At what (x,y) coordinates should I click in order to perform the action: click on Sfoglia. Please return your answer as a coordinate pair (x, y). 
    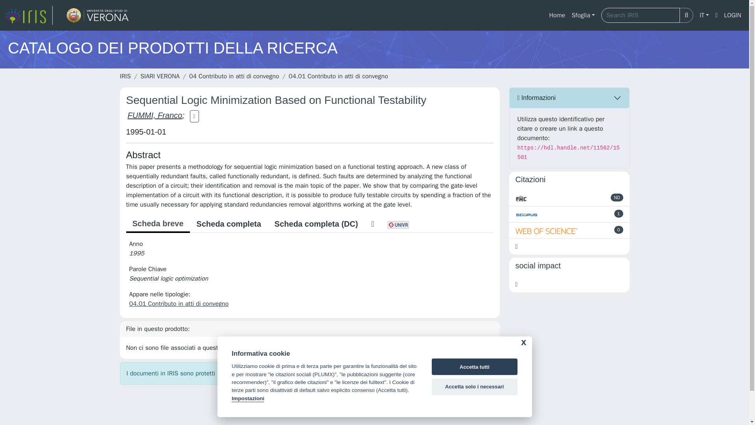
    Looking at the image, I should click on (583, 15).